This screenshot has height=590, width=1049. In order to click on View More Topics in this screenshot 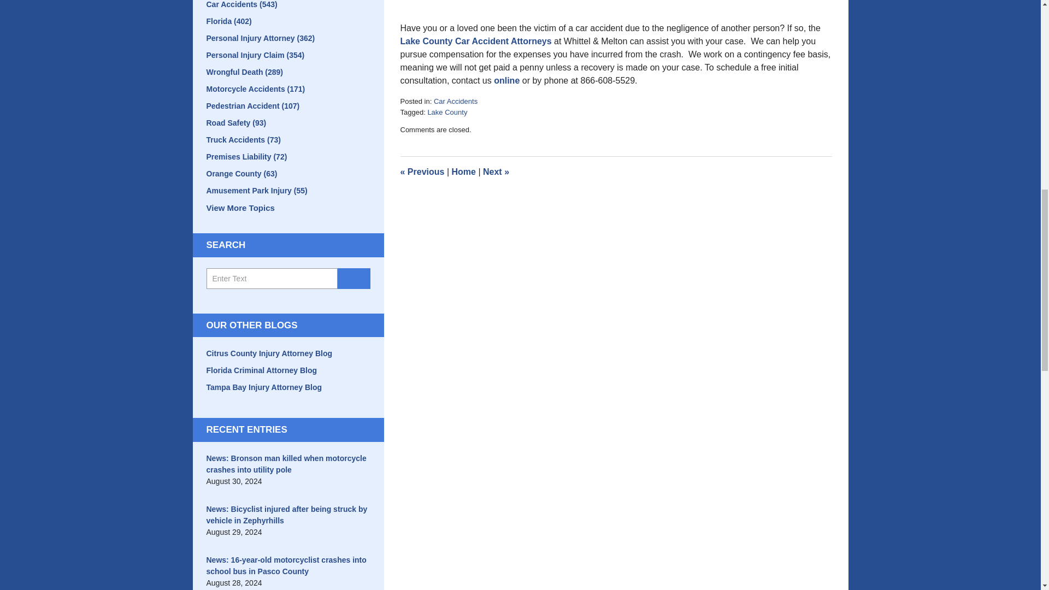, I will do `click(288, 209)`.